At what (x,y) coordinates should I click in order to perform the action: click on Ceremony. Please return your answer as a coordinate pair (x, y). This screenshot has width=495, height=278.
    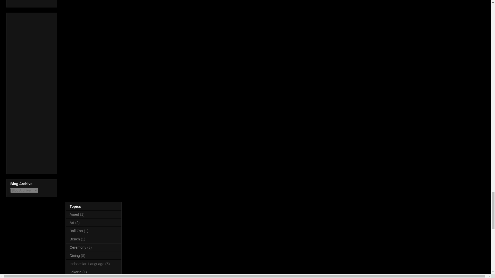
    Looking at the image, I should click on (78, 247).